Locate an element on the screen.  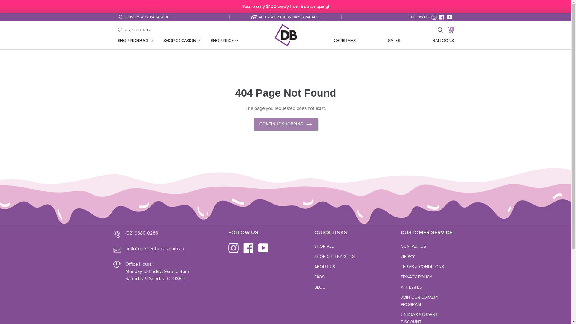
PRIVACY POLICY is located at coordinates (416, 277).